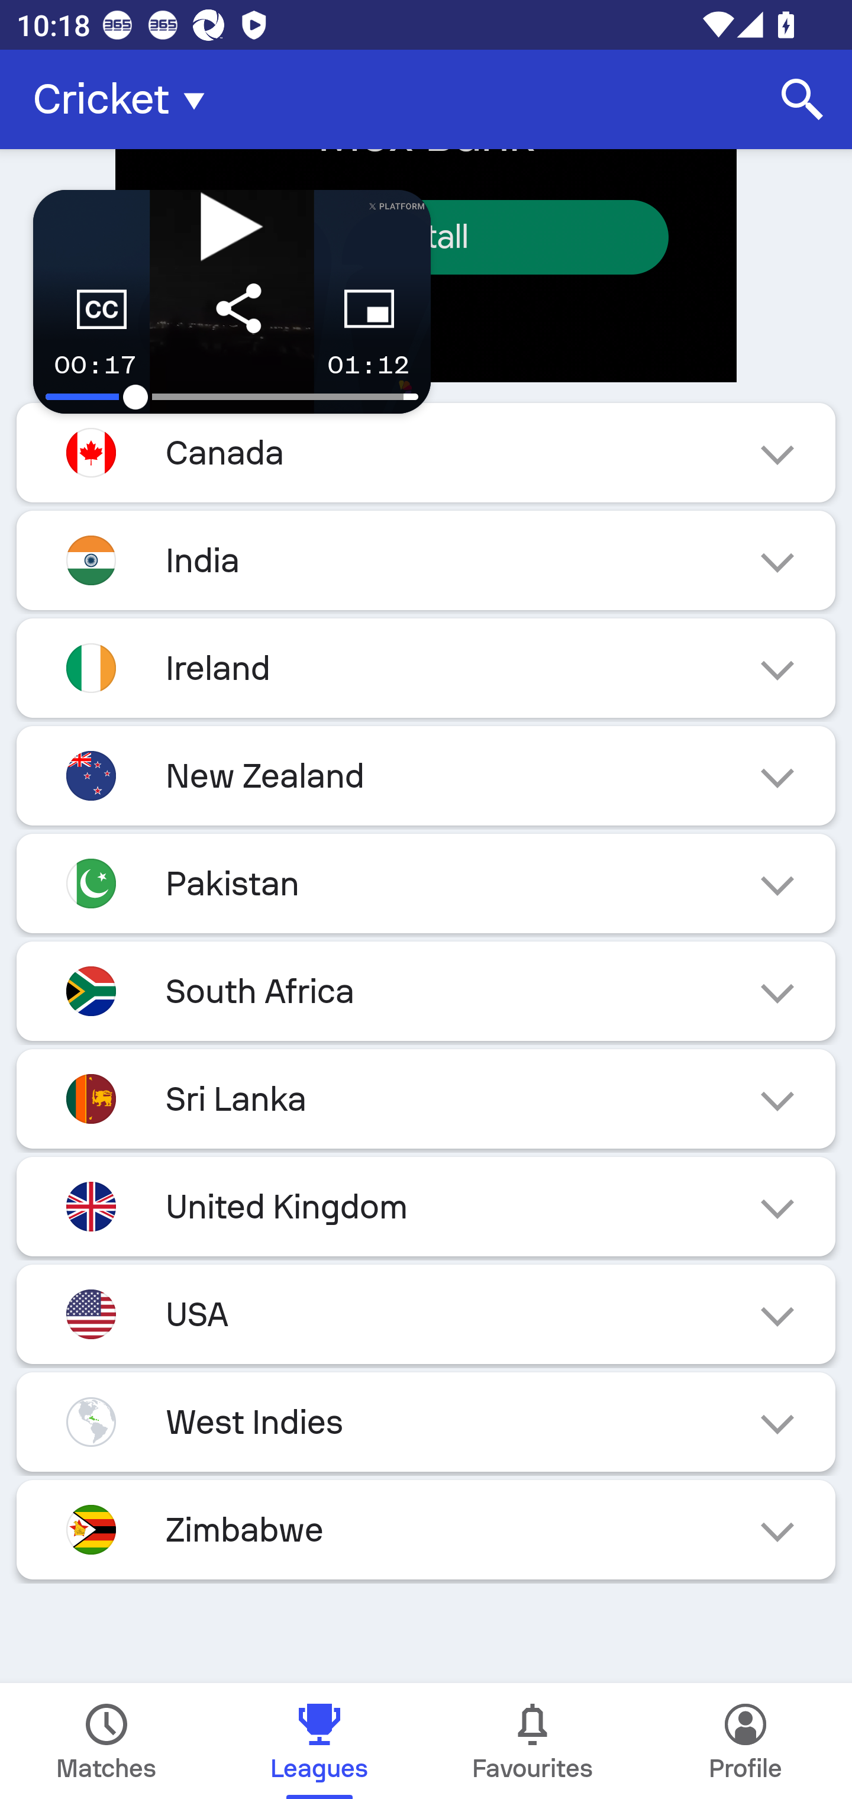 This screenshot has width=852, height=1799. What do you see at coordinates (426, 668) in the screenshot?
I see `Ireland` at bounding box center [426, 668].